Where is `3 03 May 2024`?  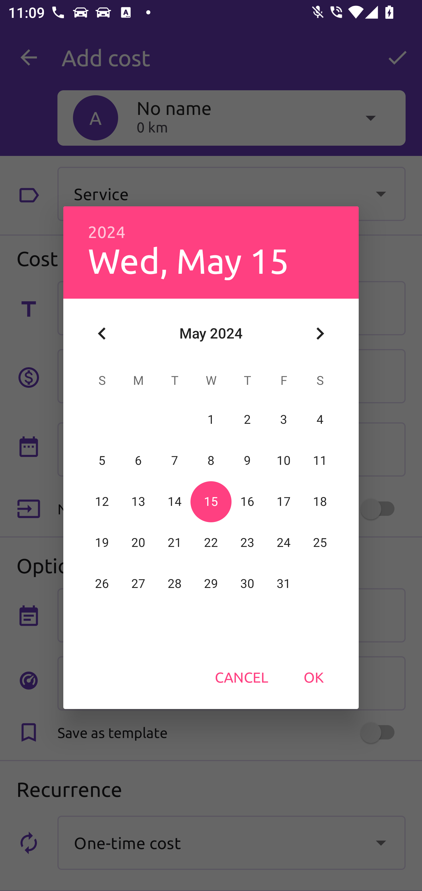
3 03 May 2024 is located at coordinates (283, 419).